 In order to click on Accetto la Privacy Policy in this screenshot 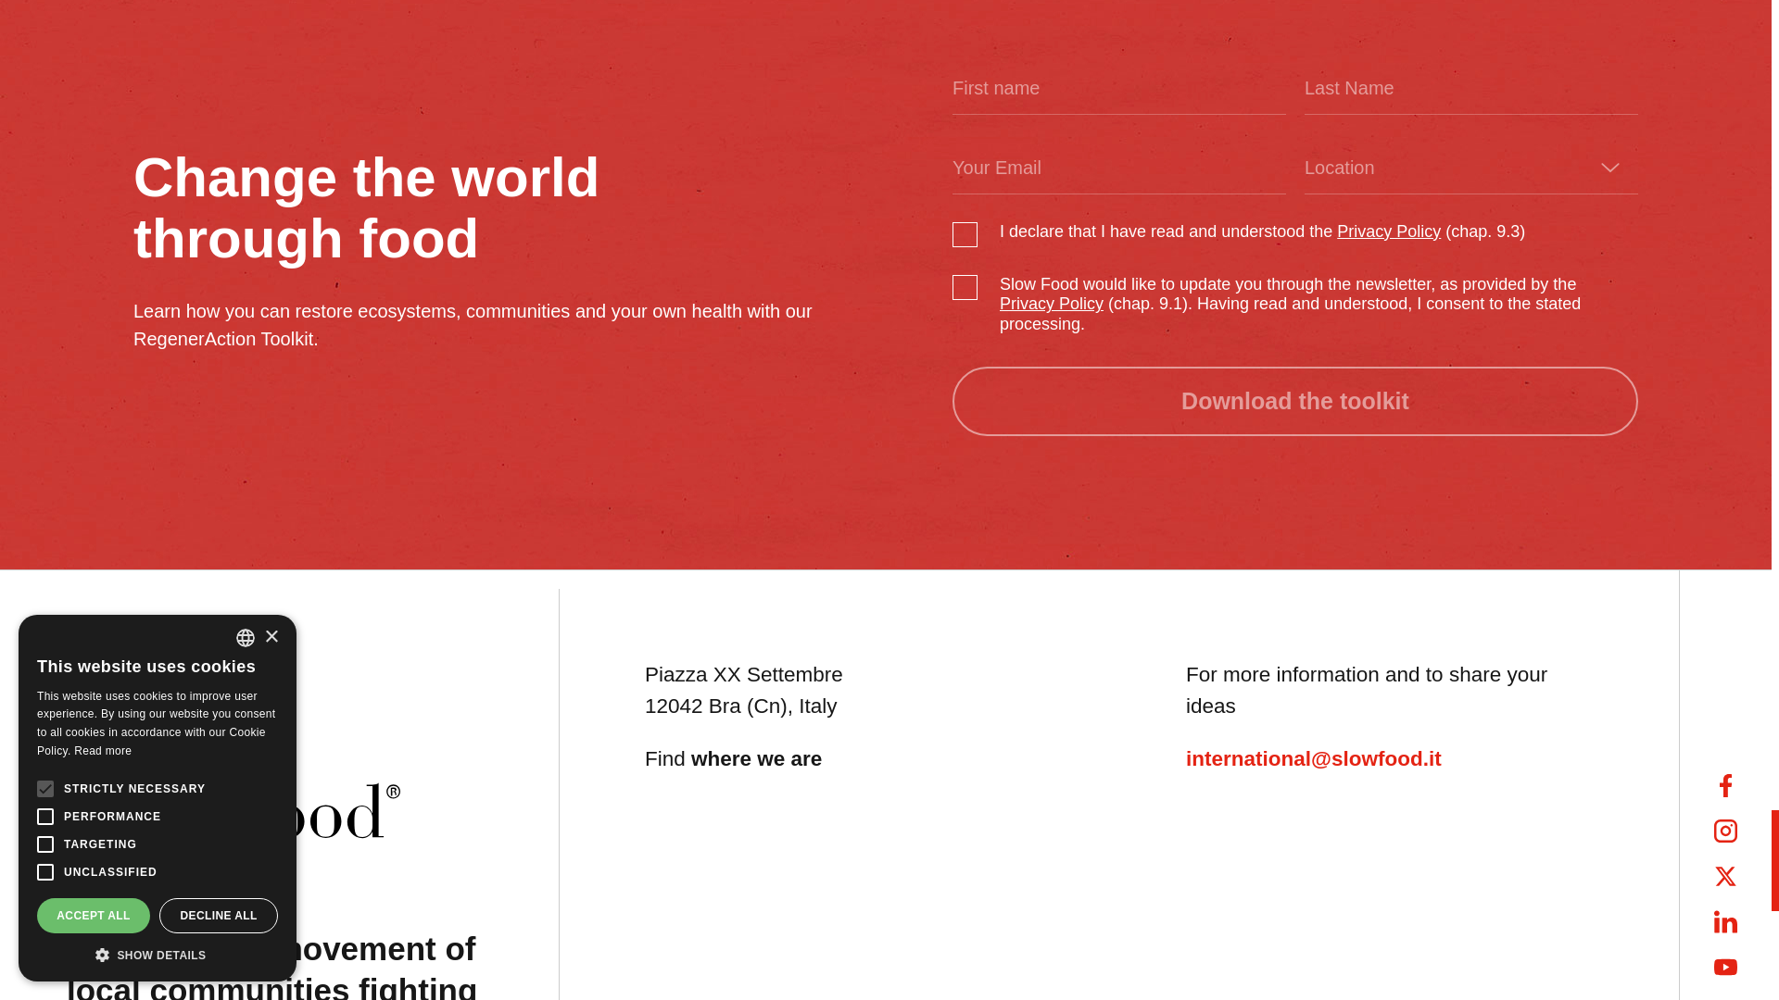, I will do `click(1051, 304)`.